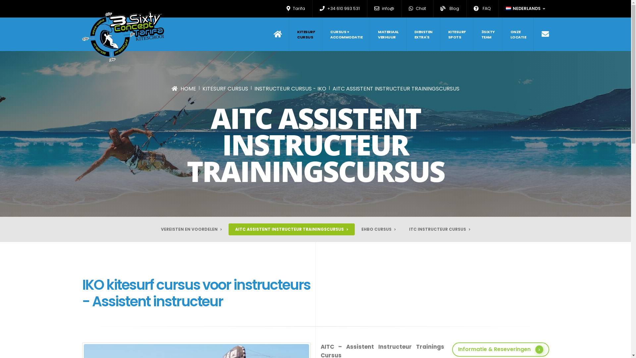 This screenshot has width=636, height=358. What do you see at coordinates (282, 34) in the screenshot?
I see `Home` at bounding box center [282, 34].